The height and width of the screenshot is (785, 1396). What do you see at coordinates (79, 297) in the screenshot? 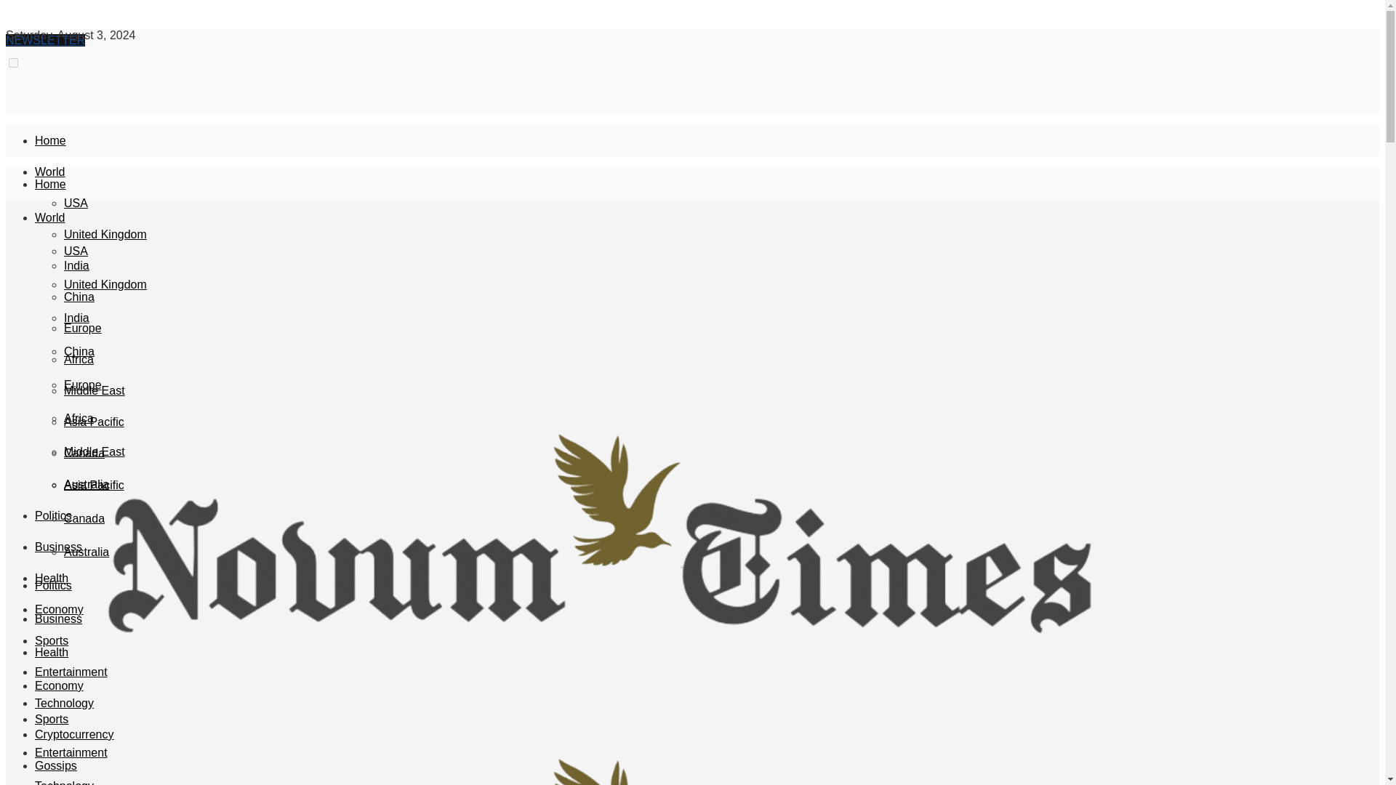
I see `China` at bounding box center [79, 297].